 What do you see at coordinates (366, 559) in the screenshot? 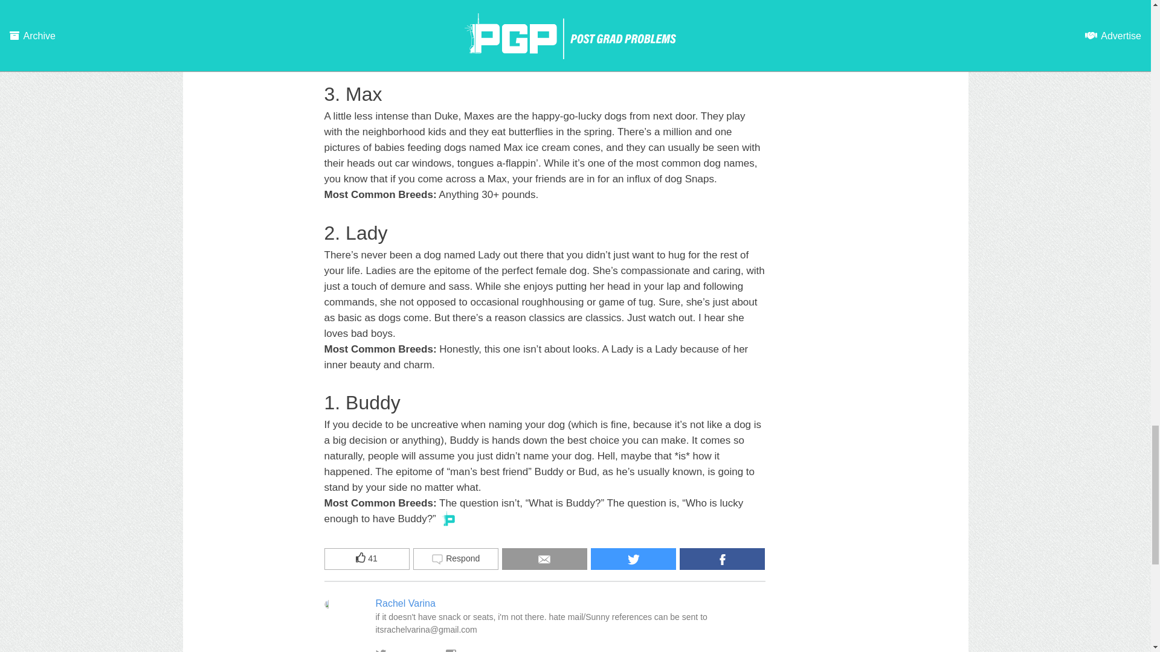
I see `41` at bounding box center [366, 559].